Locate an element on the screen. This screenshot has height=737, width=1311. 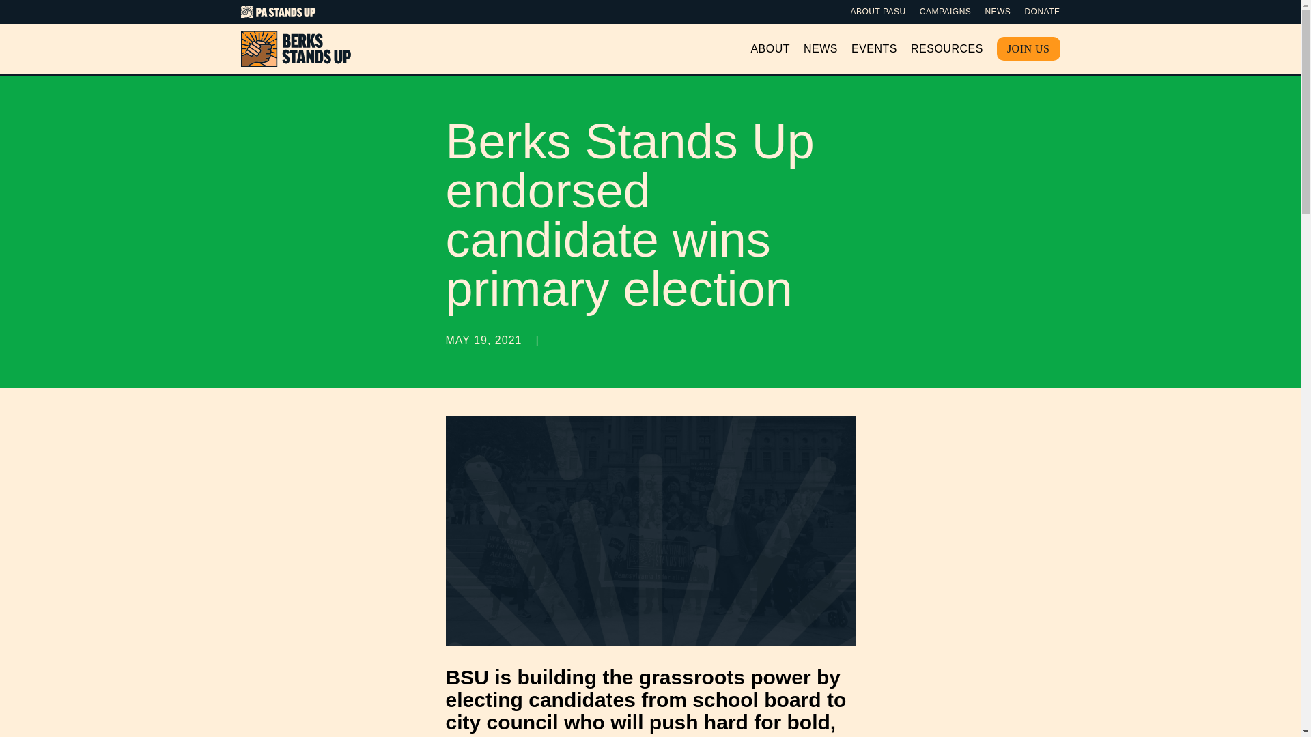
ABOUT PASU is located at coordinates (878, 11).